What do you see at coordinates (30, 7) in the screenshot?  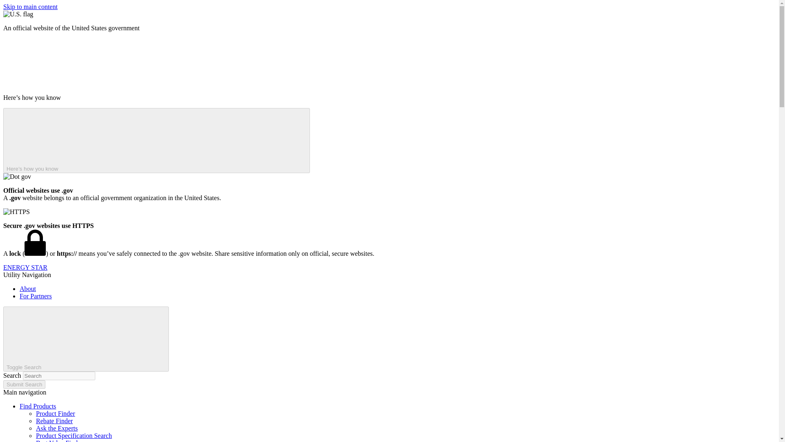 I see `Skip to main content` at bounding box center [30, 7].